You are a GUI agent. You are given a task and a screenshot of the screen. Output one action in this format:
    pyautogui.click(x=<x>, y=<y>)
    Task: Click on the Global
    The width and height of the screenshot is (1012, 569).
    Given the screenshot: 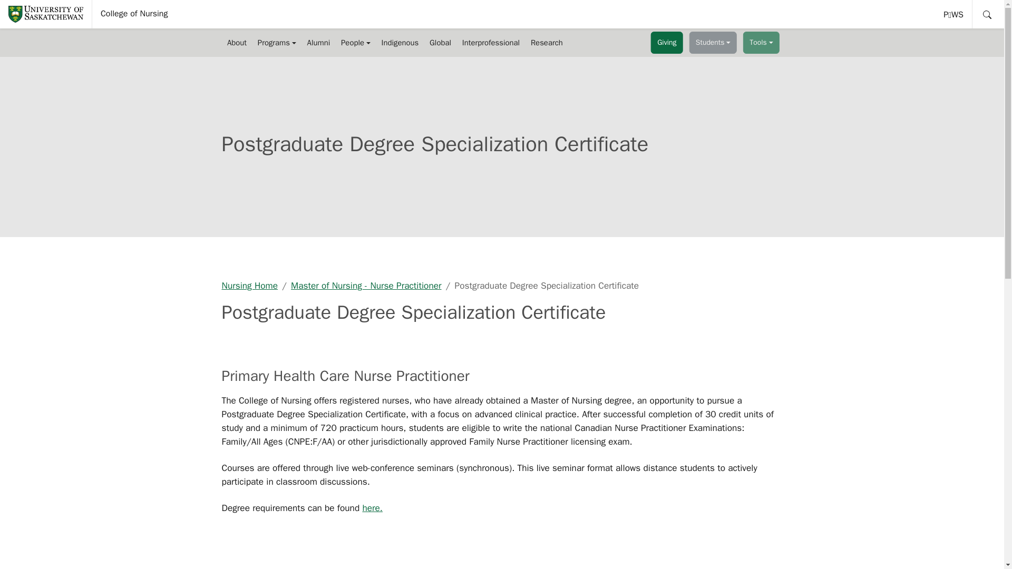 What is the action you would take?
    pyautogui.click(x=441, y=43)
    